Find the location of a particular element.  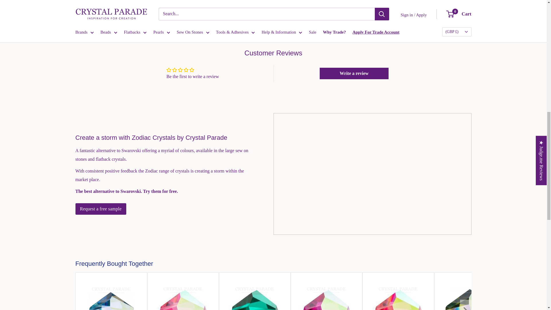

Preciosa Bicone Bead Fuchsia AB is located at coordinates (327, 295).